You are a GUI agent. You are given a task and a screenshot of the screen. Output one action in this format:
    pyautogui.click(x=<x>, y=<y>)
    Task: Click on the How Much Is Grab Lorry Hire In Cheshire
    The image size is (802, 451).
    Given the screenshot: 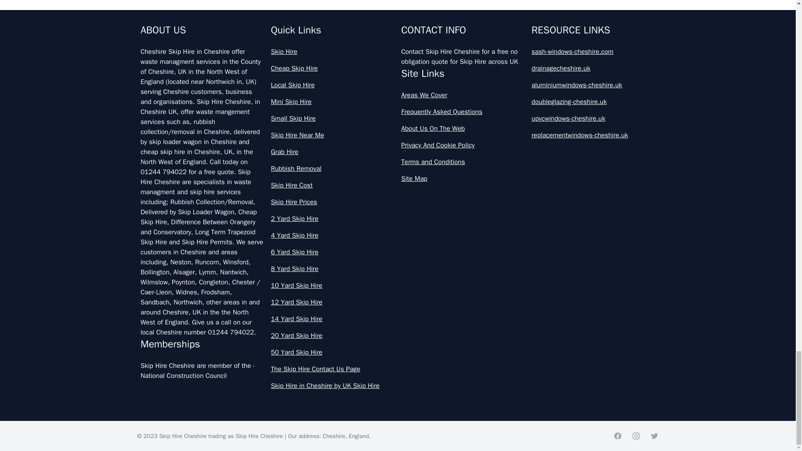 What is the action you would take?
    pyautogui.click(x=398, y=8)
    